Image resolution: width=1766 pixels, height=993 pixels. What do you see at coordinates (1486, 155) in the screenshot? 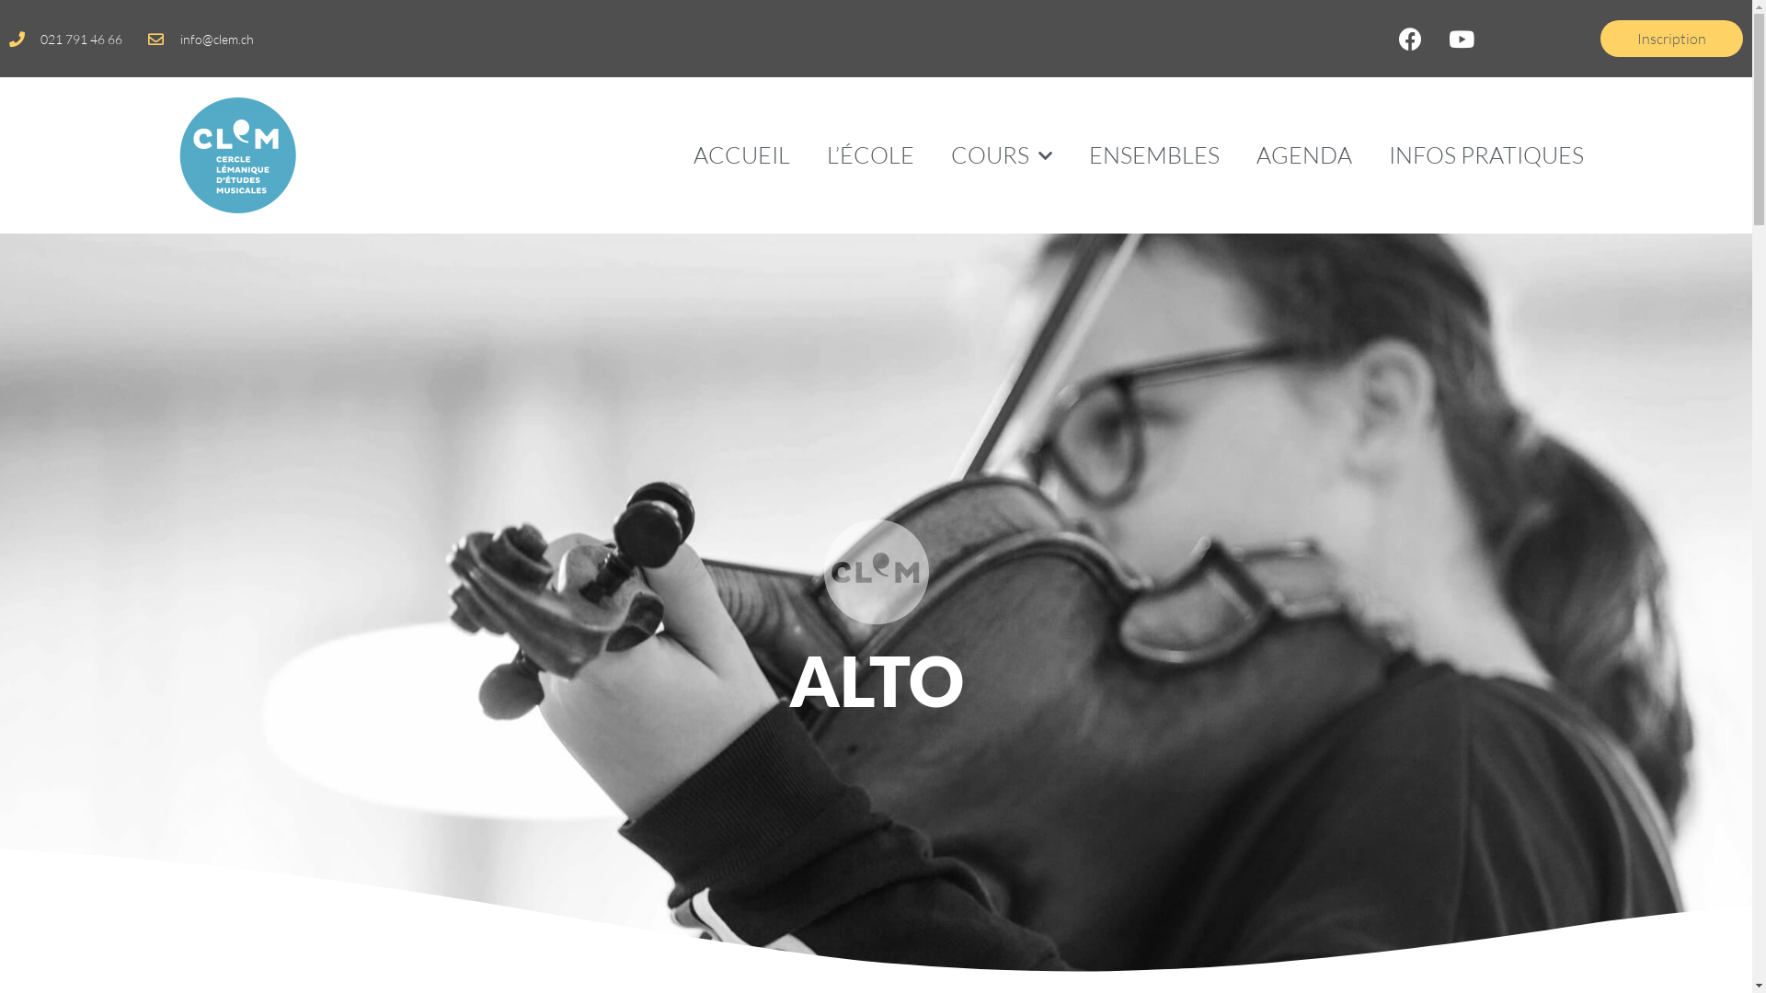
I see `INFOS PRATIQUES` at bounding box center [1486, 155].